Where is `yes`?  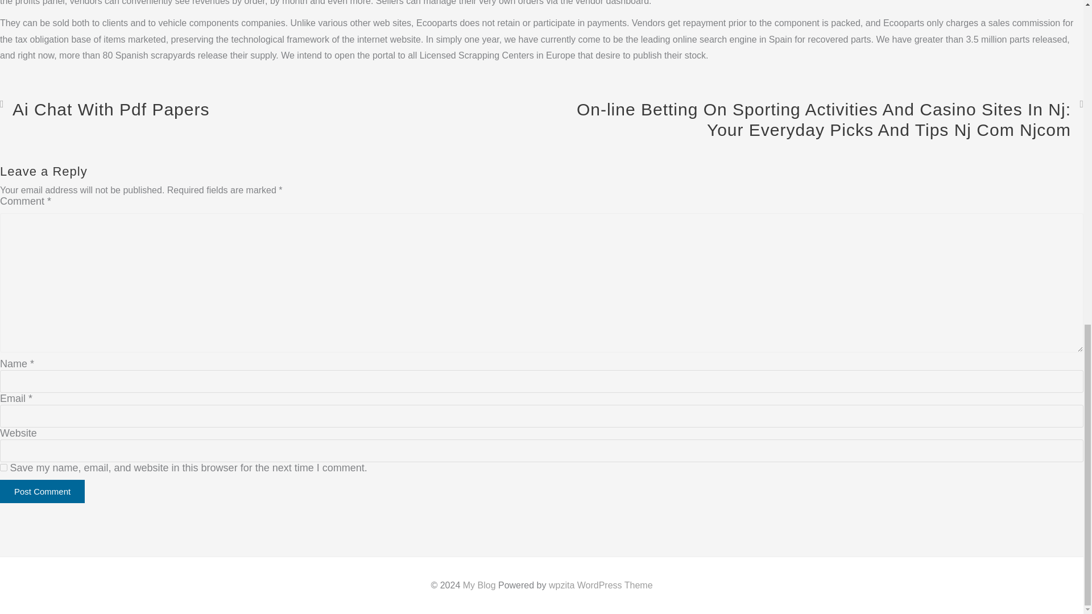
yes is located at coordinates (3, 467).